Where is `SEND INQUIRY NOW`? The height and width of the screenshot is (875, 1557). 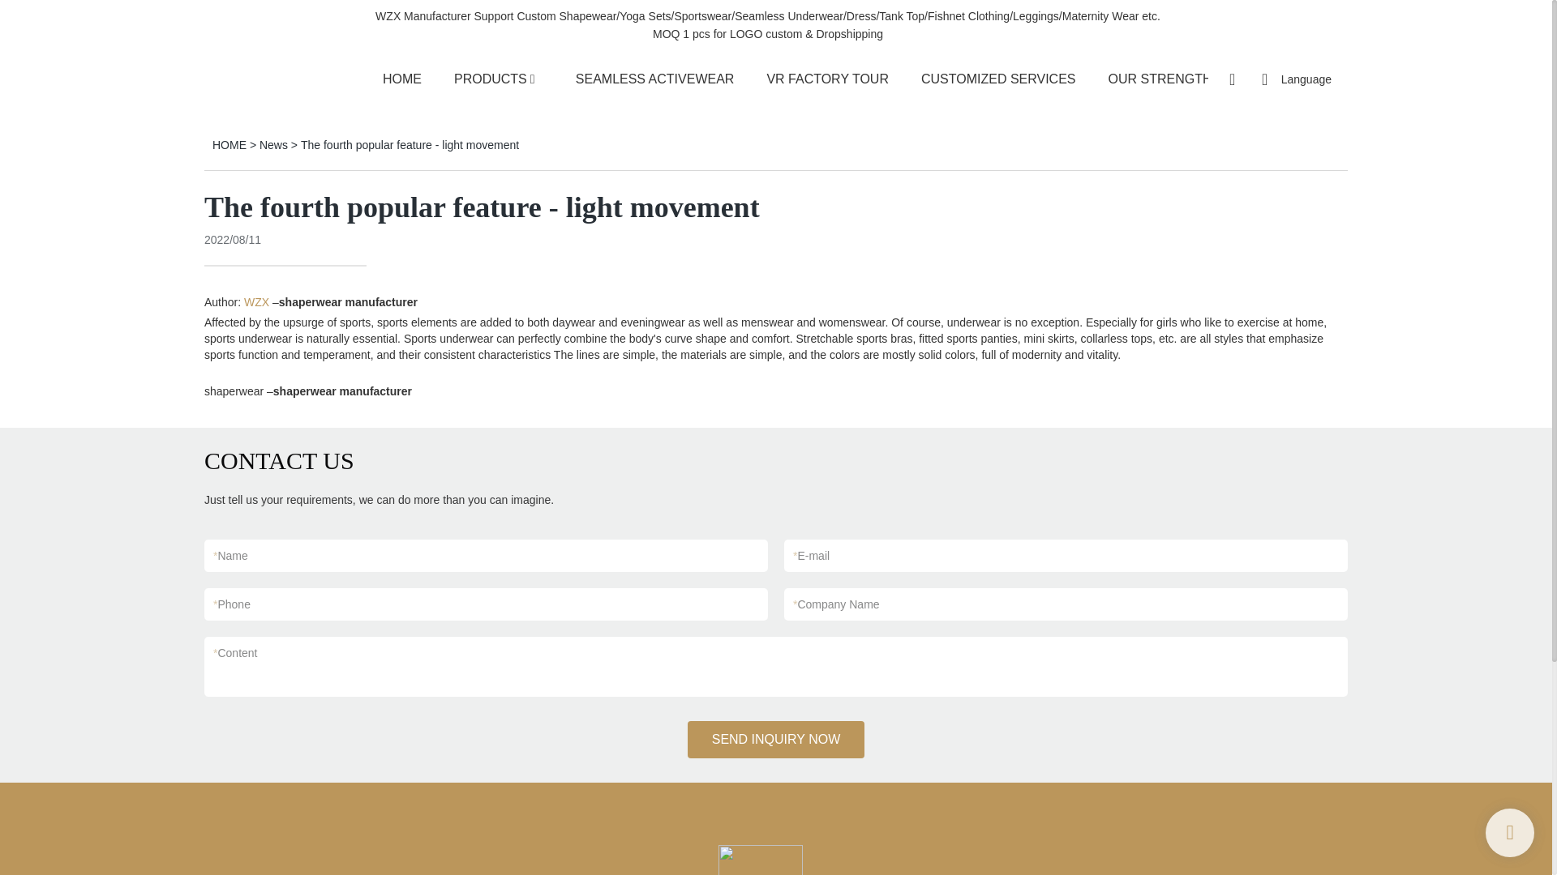 SEND INQUIRY NOW is located at coordinates (777, 739).